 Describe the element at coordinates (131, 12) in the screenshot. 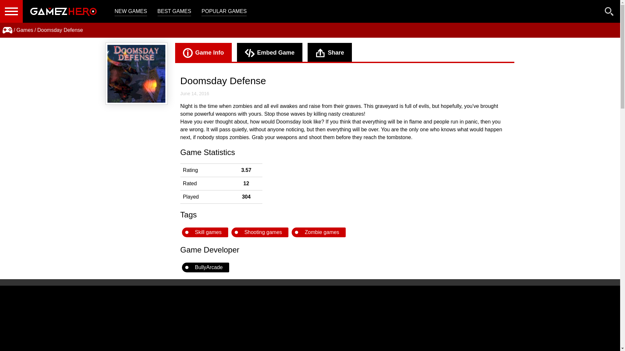

I see `NEW GAMES` at that location.